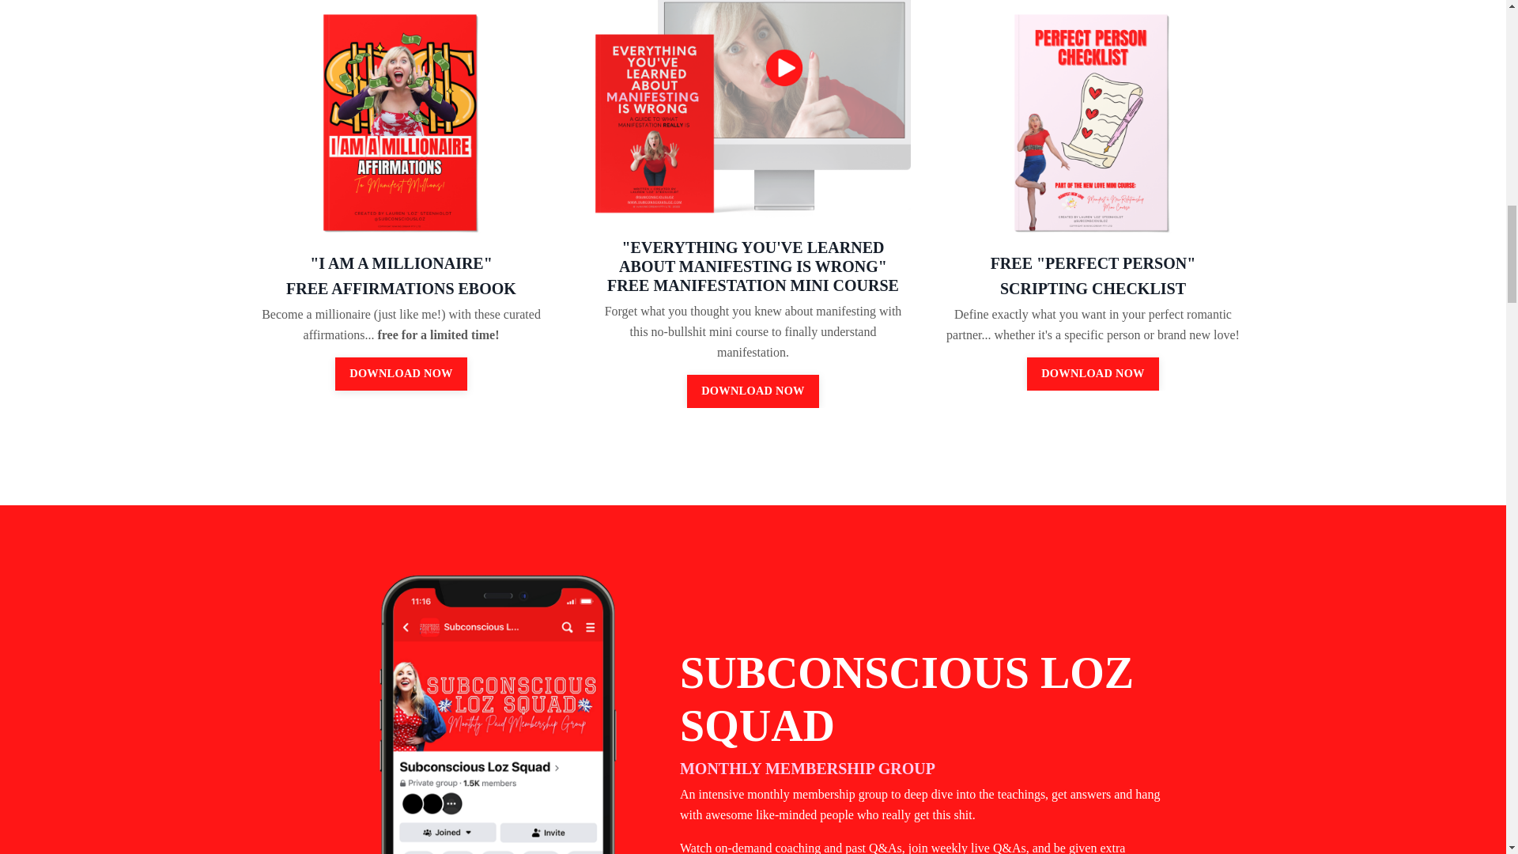 Image resolution: width=1518 pixels, height=854 pixels. What do you see at coordinates (1093, 373) in the screenshot?
I see `DOWNLOAD NOW` at bounding box center [1093, 373].